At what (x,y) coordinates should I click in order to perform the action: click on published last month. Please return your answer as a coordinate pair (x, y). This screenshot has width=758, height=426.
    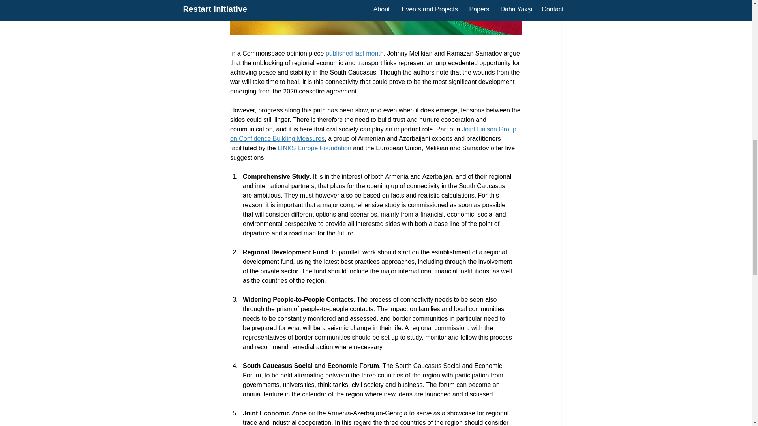
    Looking at the image, I should click on (354, 53).